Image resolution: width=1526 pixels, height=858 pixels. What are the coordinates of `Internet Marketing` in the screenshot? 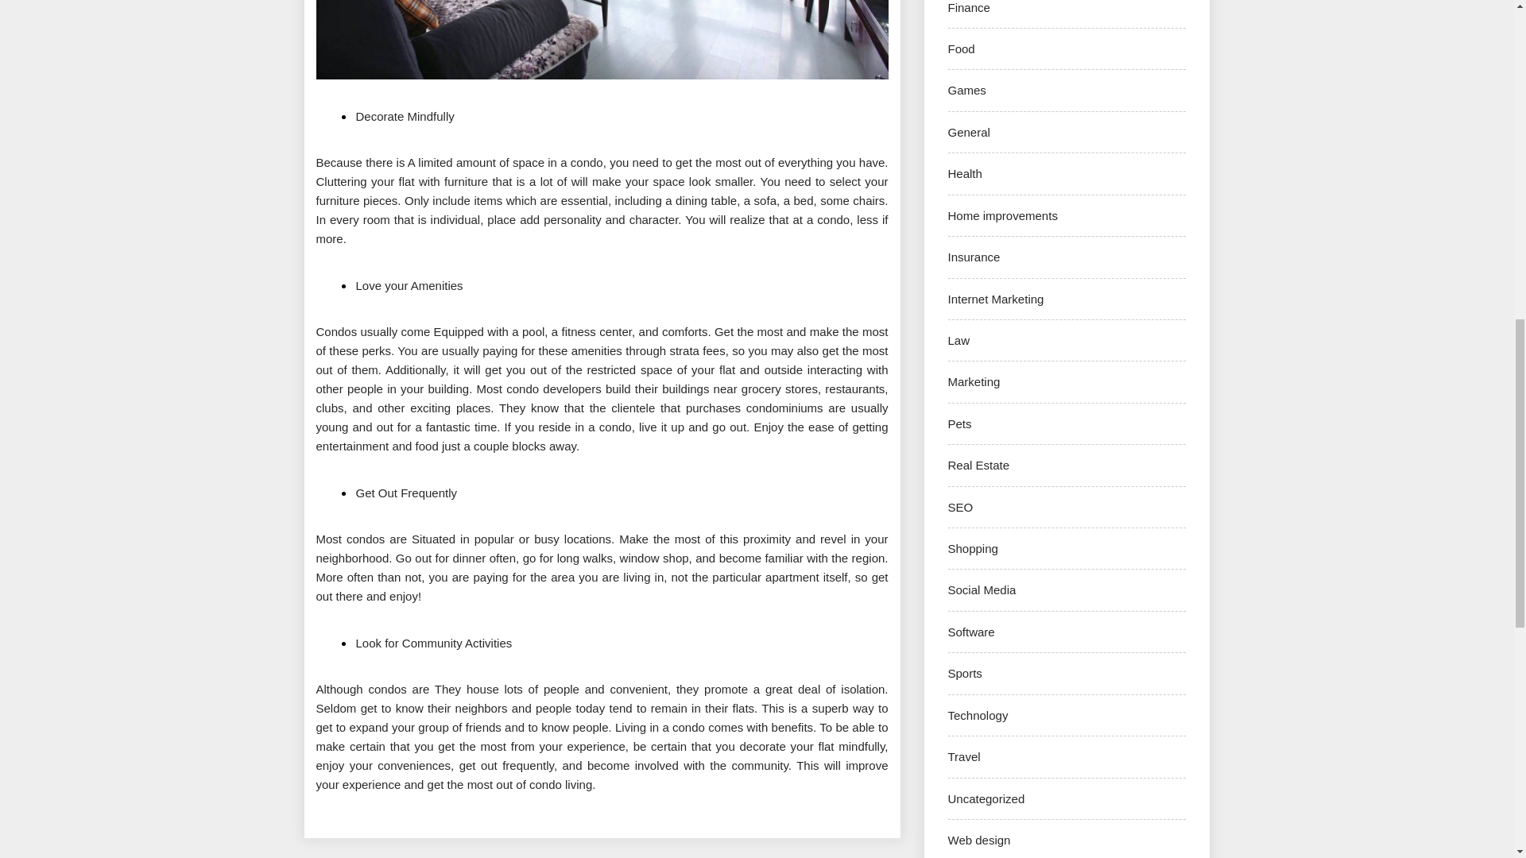 It's located at (995, 299).